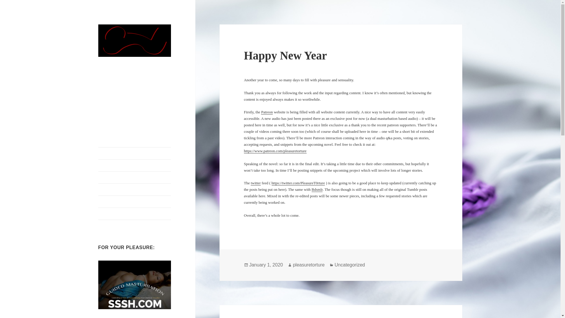 The image size is (565, 318). I want to click on PleasureTorture, so click(128, 66).